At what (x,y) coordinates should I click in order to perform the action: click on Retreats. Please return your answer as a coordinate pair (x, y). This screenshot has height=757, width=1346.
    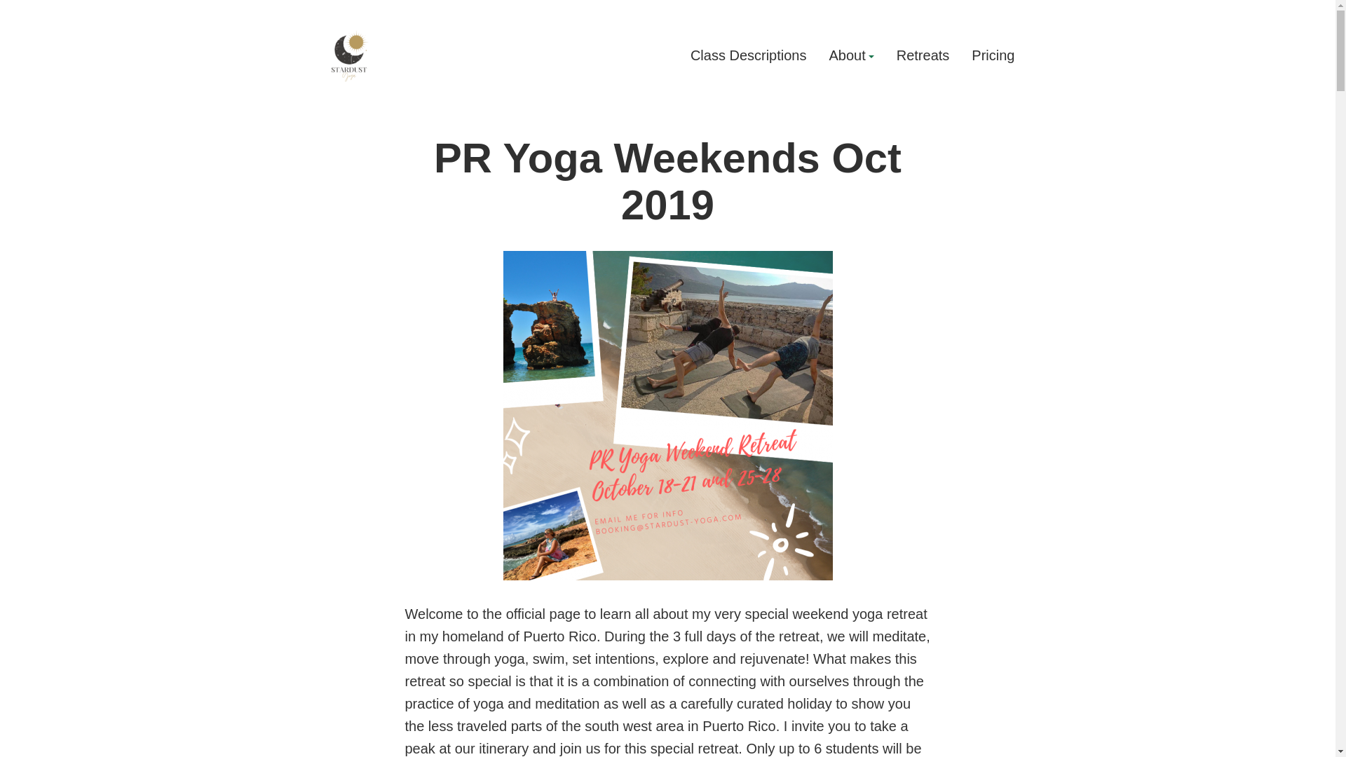
    Looking at the image, I should click on (923, 56).